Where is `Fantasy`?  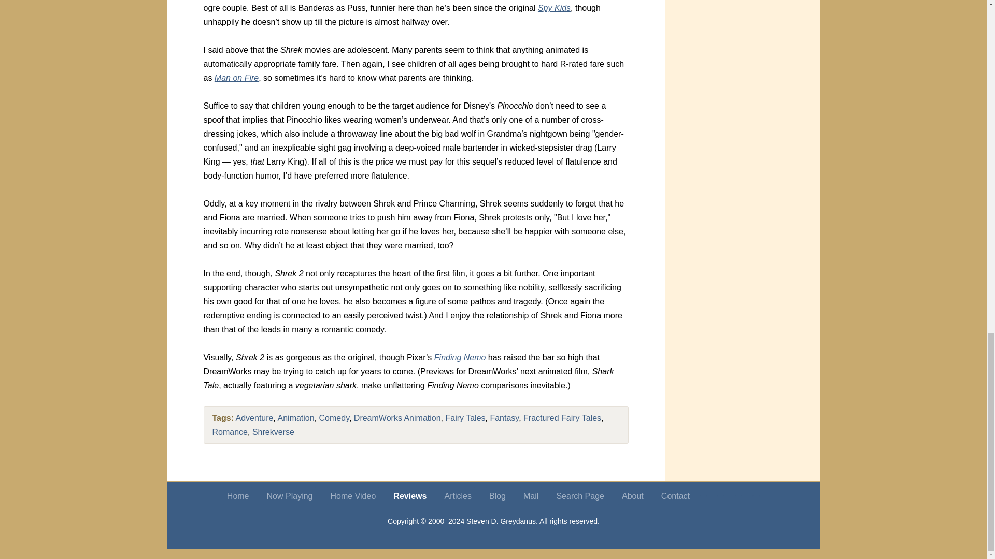
Fantasy is located at coordinates (504, 418).